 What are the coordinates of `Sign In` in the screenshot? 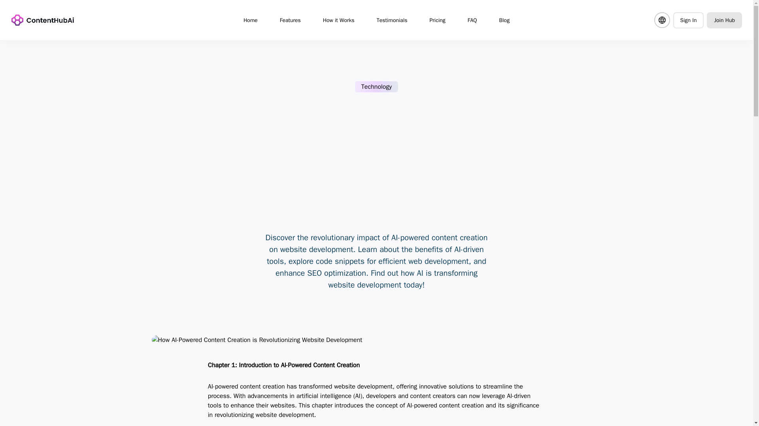 It's located at (688, 20).